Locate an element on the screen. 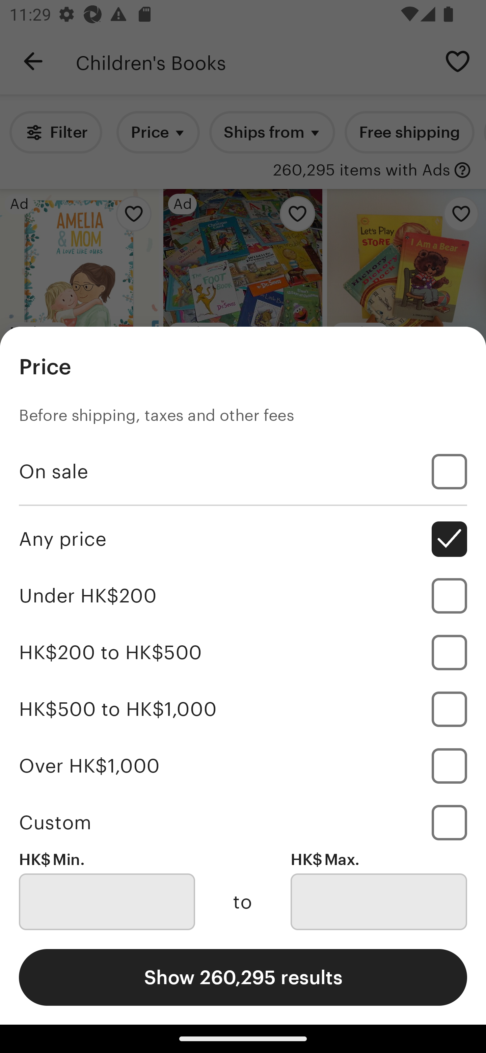 This screenshot has height=1053, width=486. On sale is located at coordinates (243, 472).